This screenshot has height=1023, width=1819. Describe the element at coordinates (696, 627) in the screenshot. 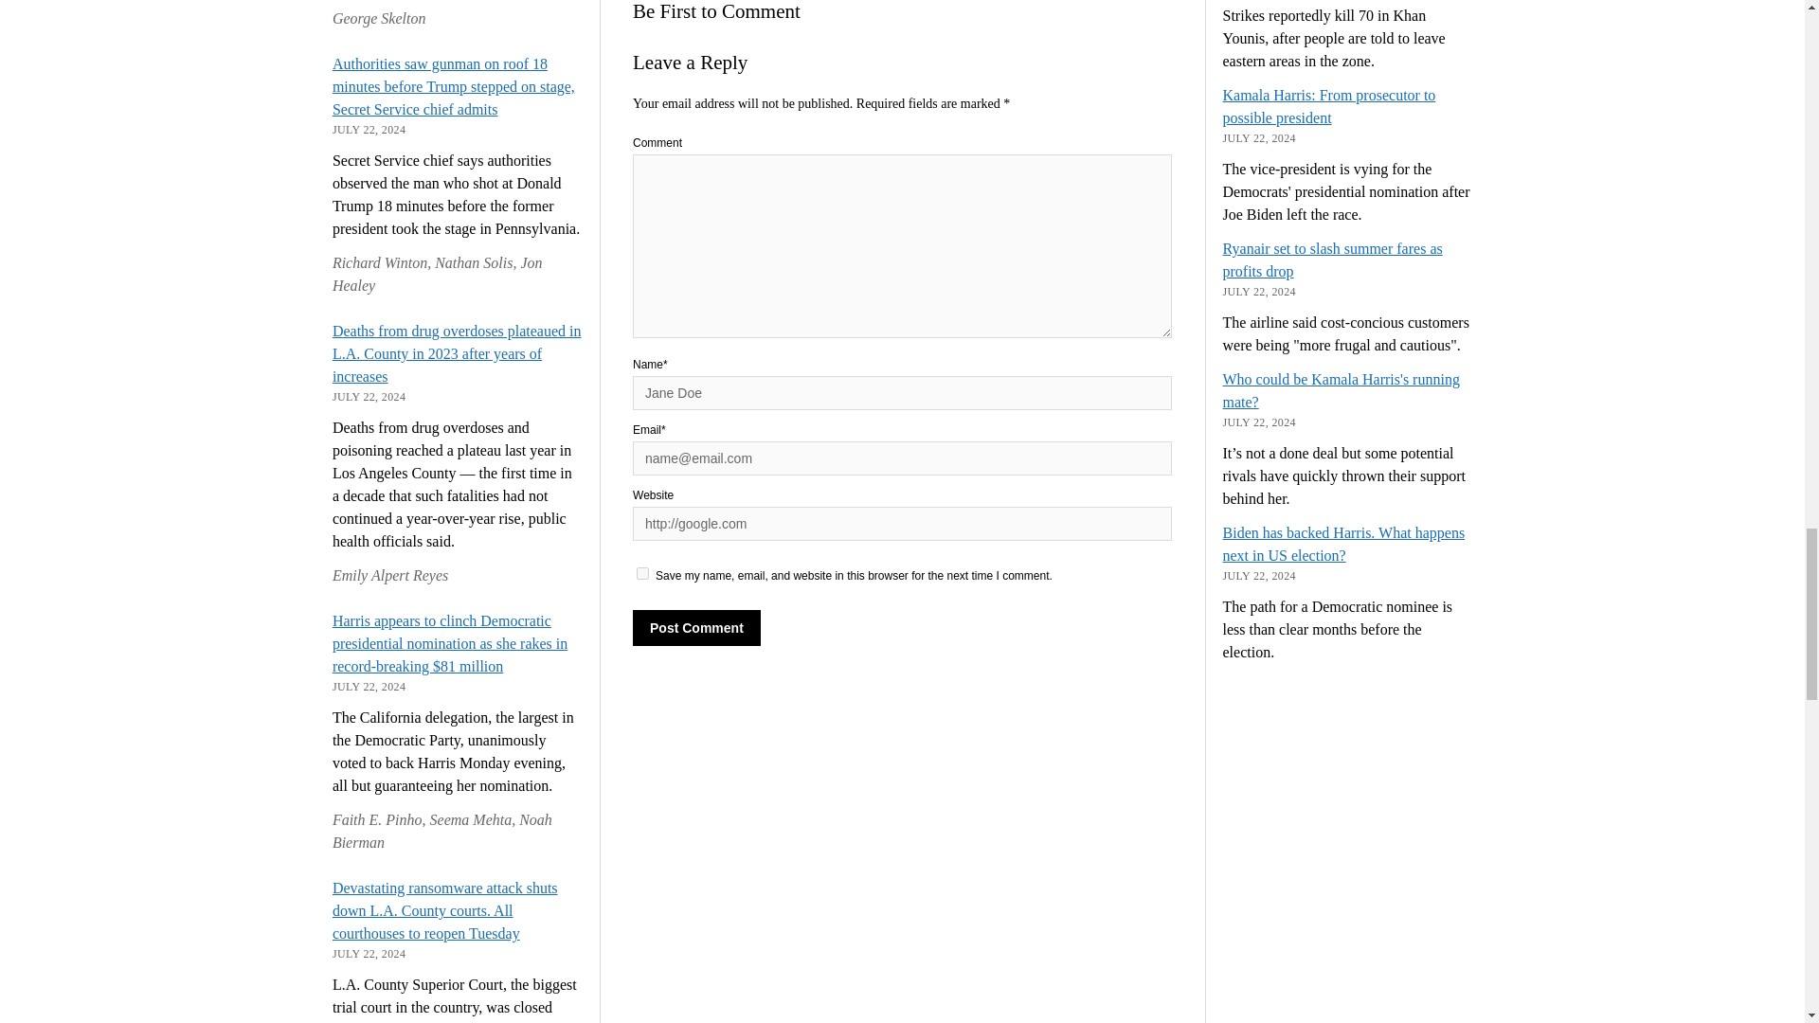

I see `Post Comment` at that location.